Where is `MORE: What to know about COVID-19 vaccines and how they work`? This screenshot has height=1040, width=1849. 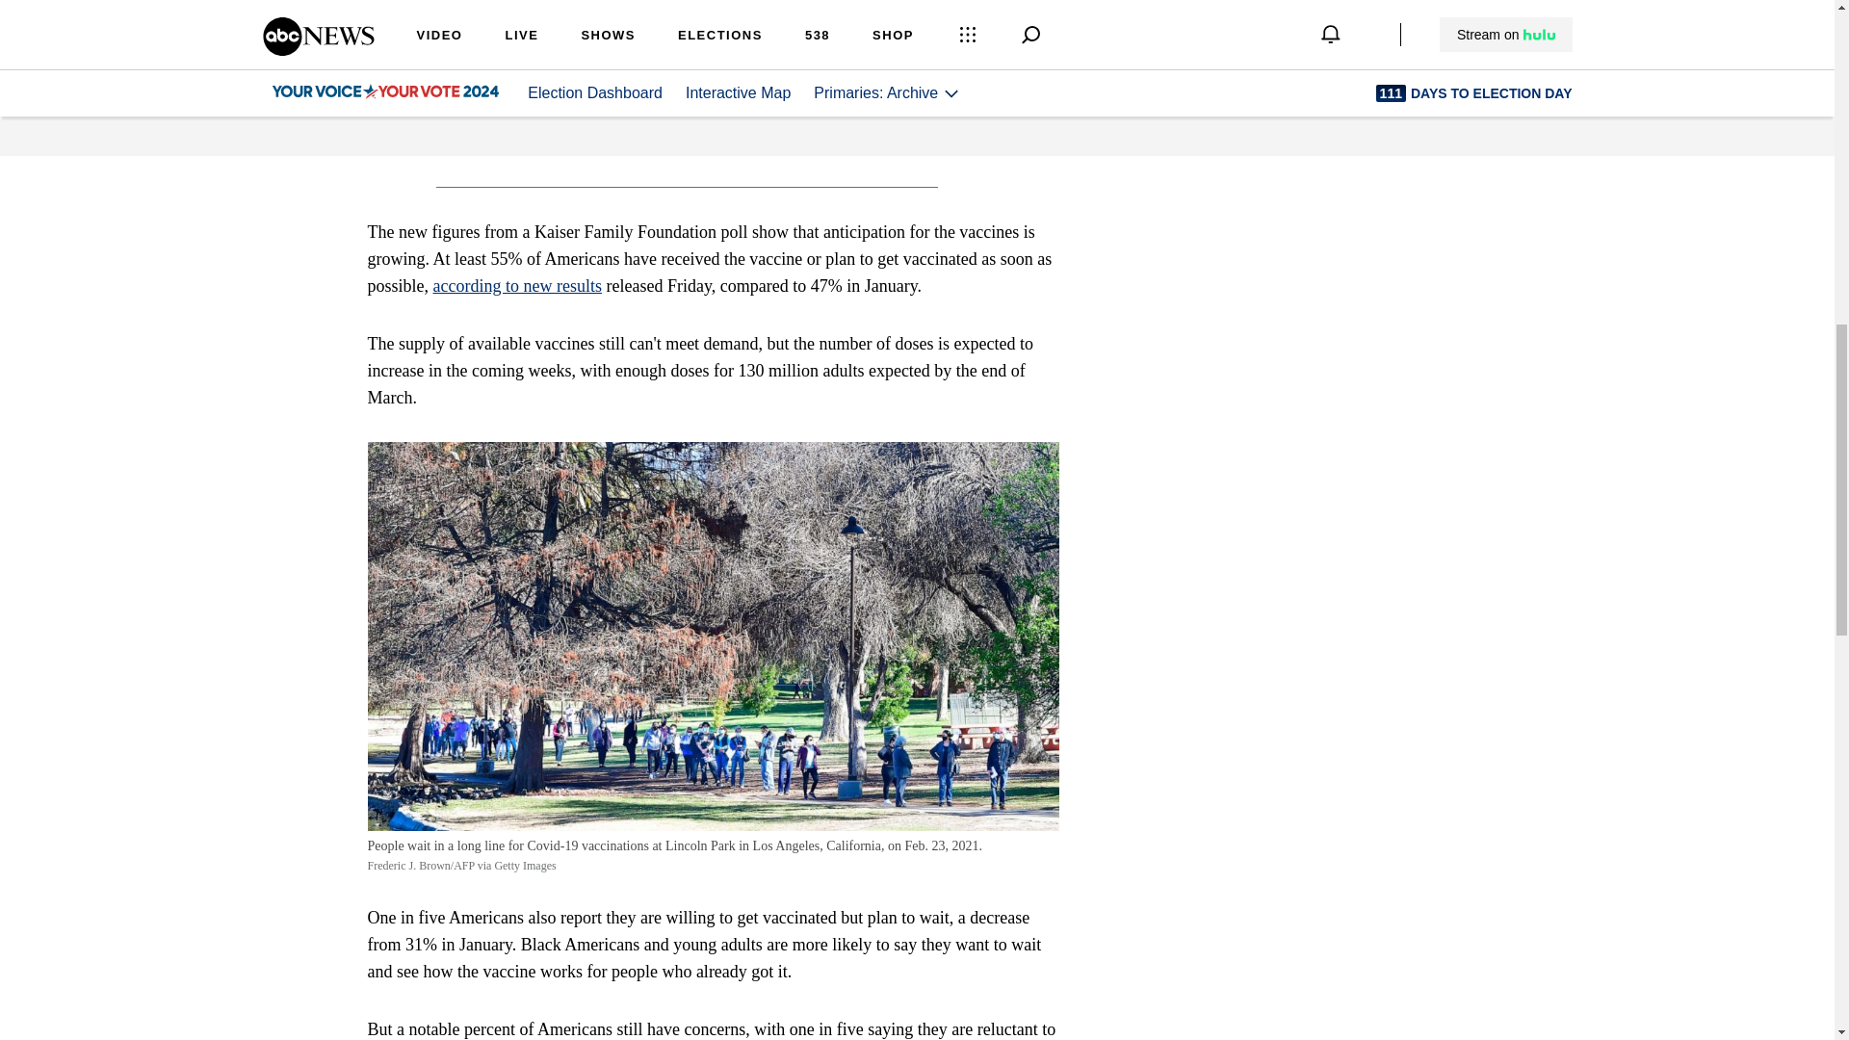 MORE: What to know about COVID-19 vaccines and how they work is located at coordinates (713, 148).